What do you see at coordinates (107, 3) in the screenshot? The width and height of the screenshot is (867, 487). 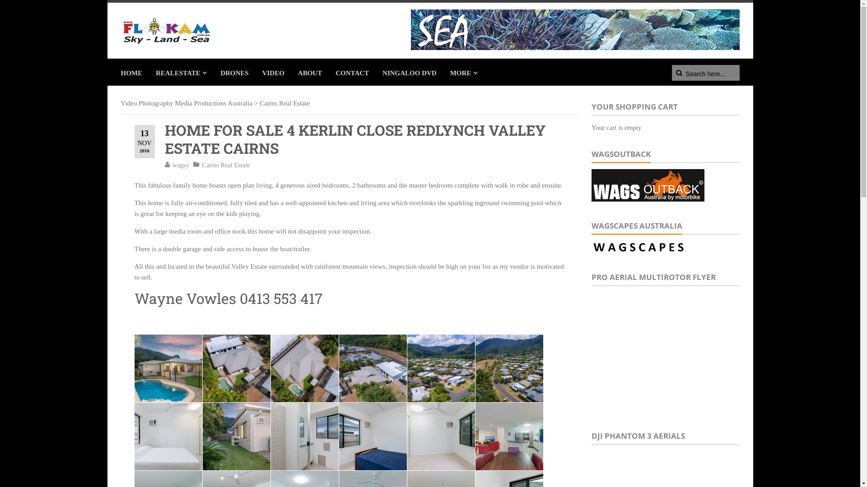 I see `Skip to content` at bounding box center [107, 3].